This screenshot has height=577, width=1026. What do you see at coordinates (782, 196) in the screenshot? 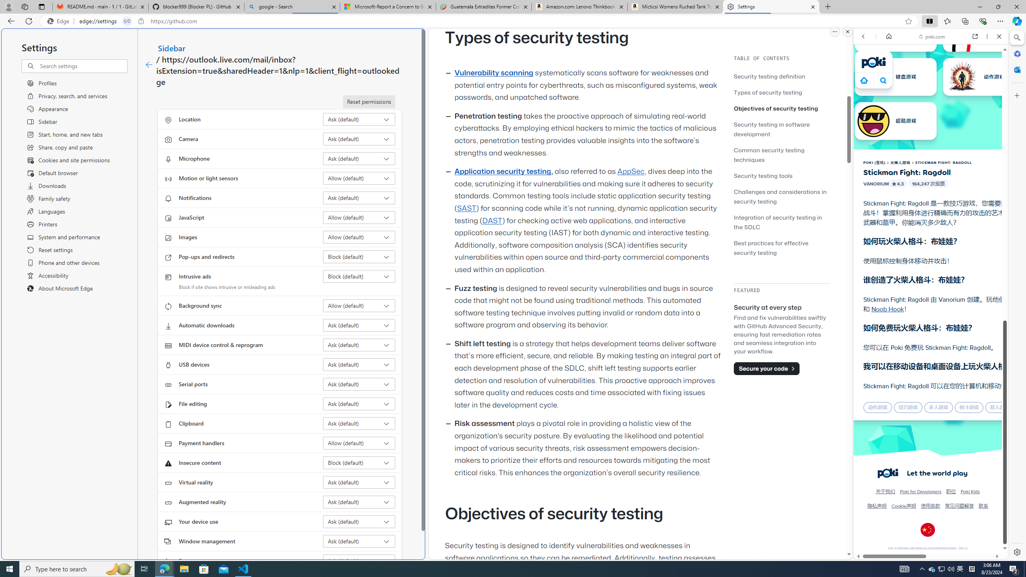
I see `Challenges and considerations in security testing` at bounding box center [782, 196].